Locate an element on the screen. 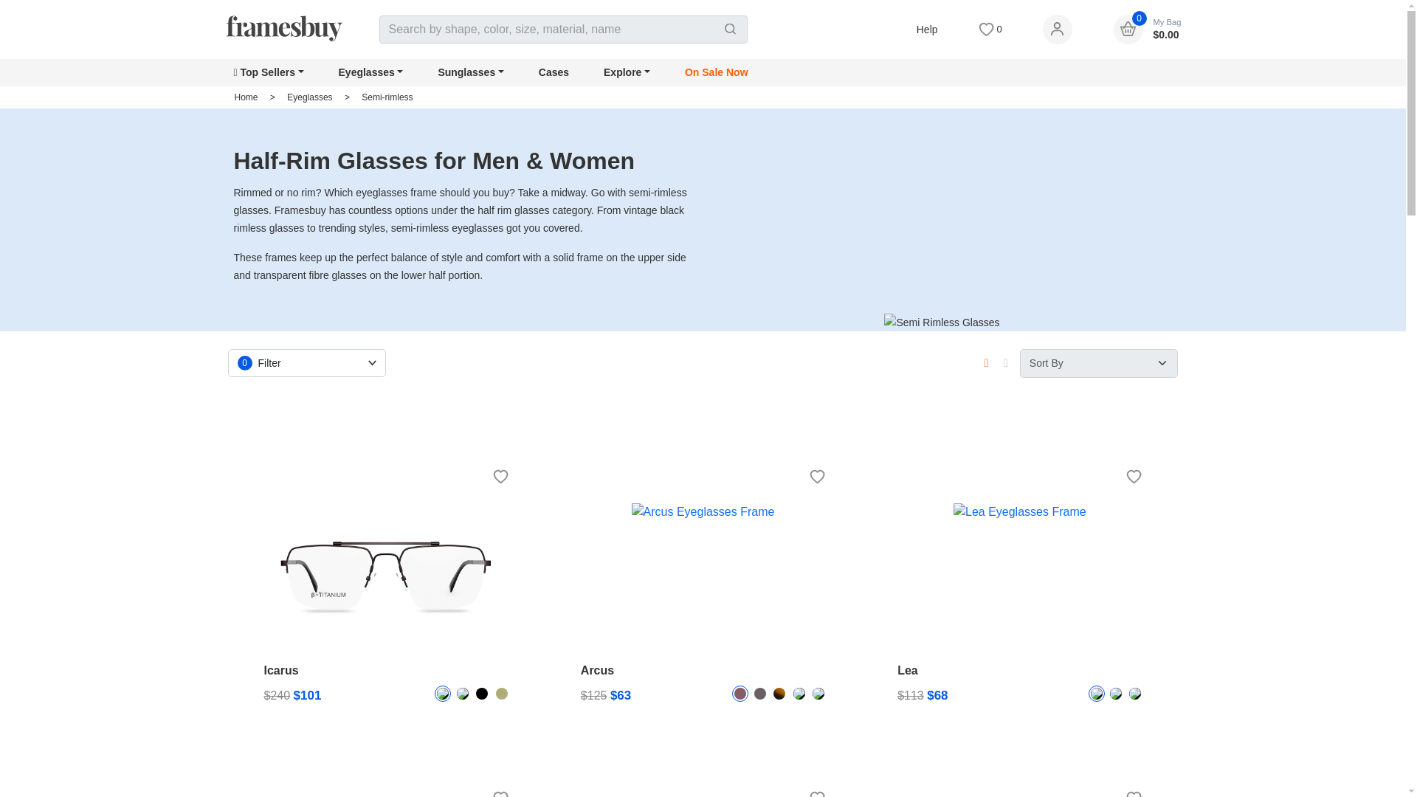  Black Gold Combo is located at coordinates (799, 694).